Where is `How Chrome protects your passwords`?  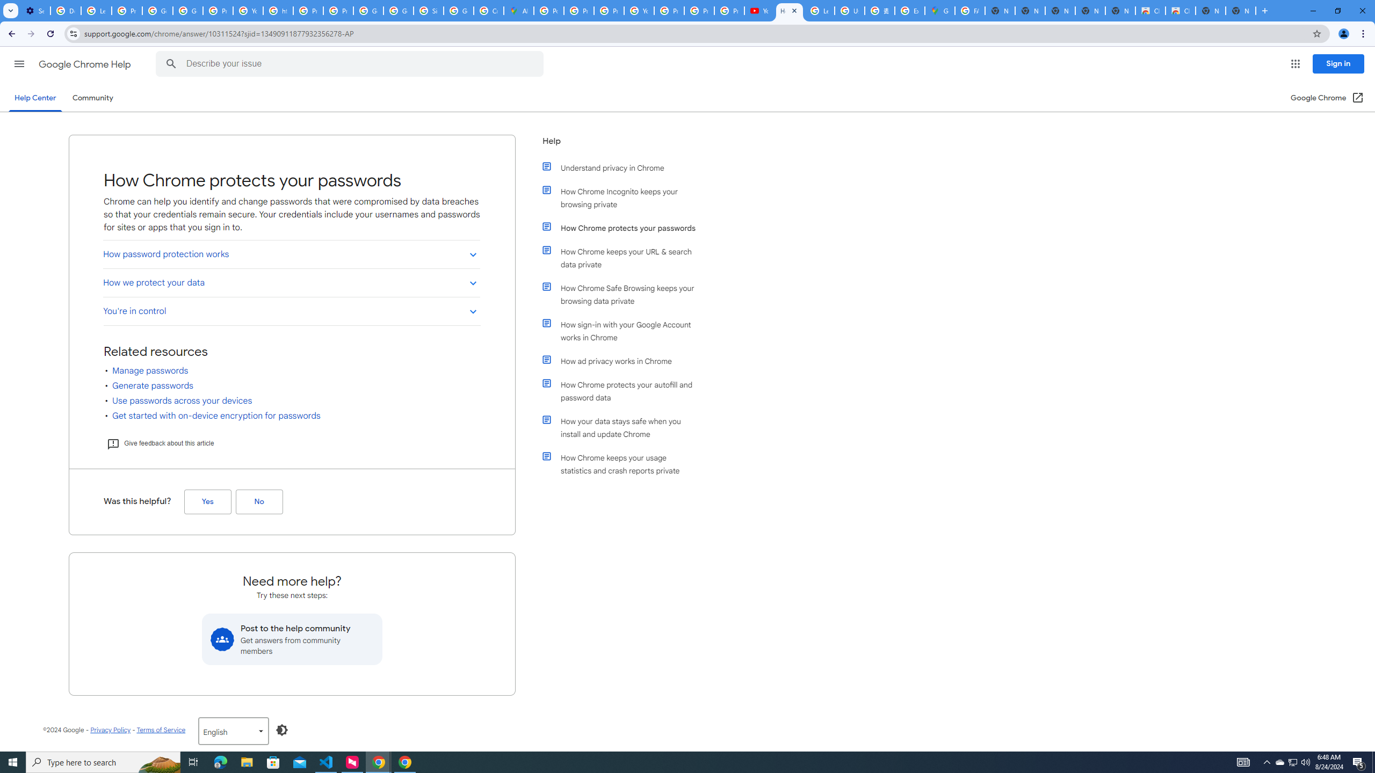
How Chrome protects your passwords is located at coordinates (625, 228).